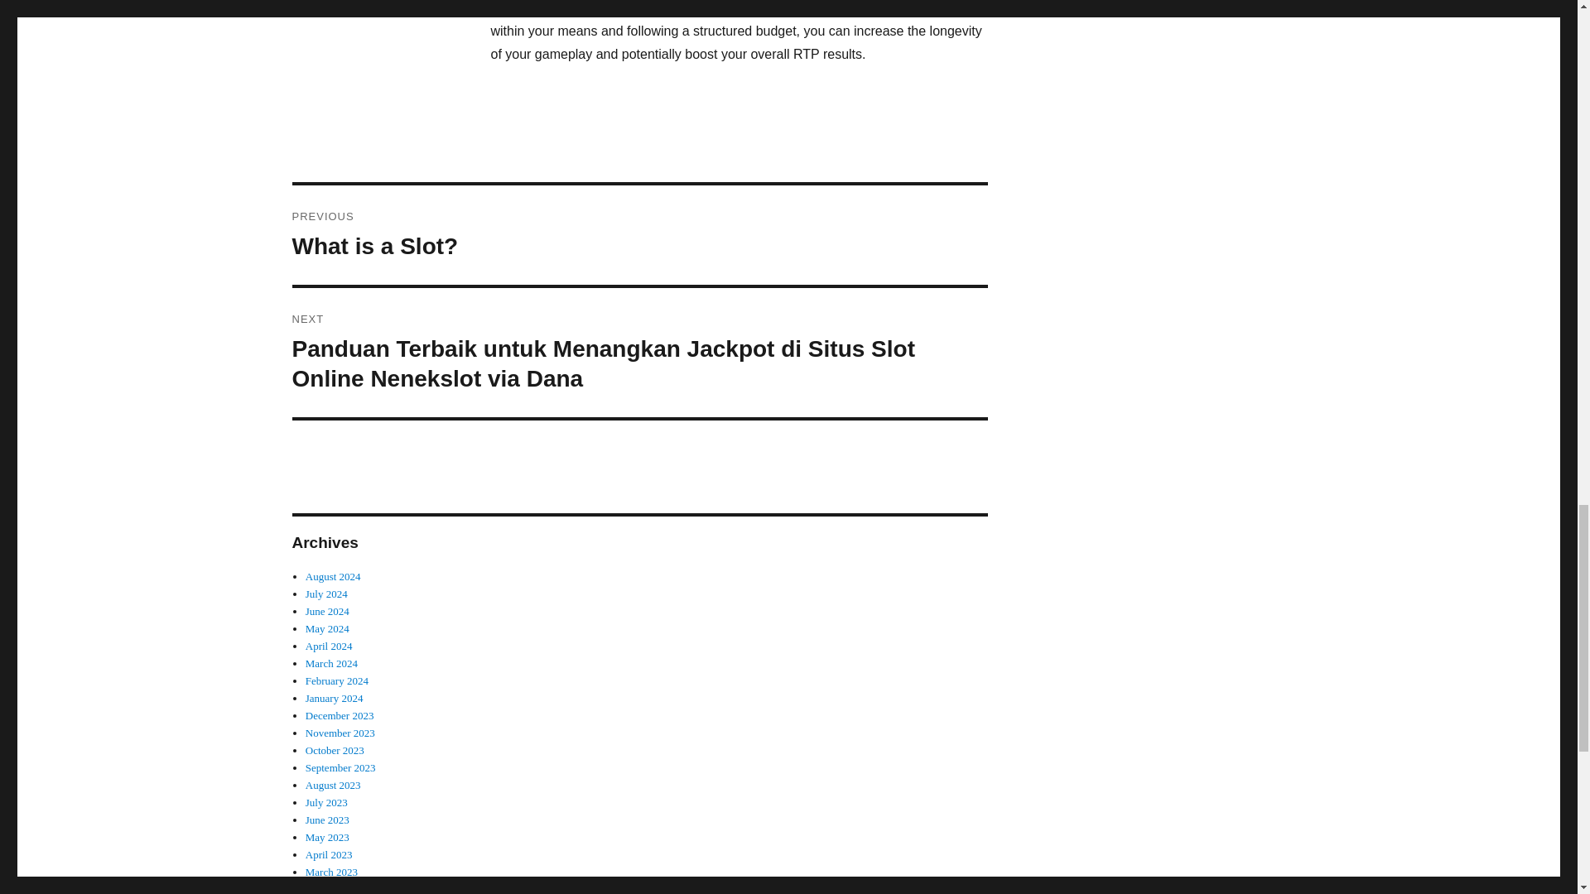 Image resolution: width=1590 pixels, height=894 pixels. Describe the element at coordinates (333, 785) in the screenshot. I see `August 2023` at that location.